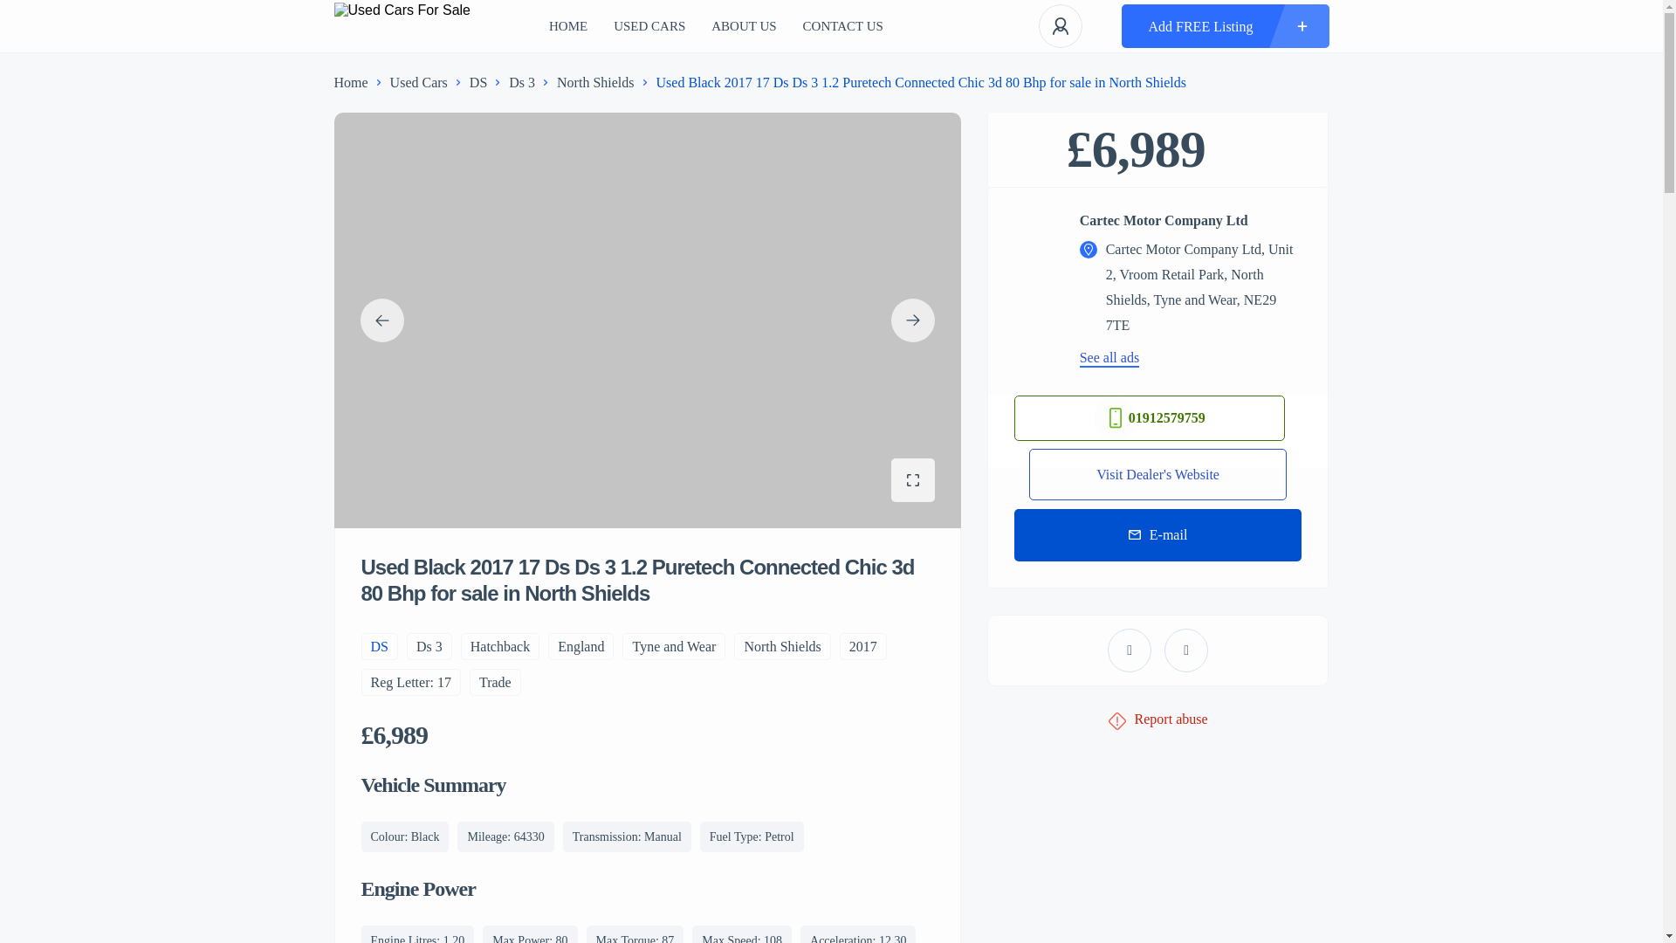 This screenshot has width=1676, height=943. What do you see at coordinates (350, 82) in the screenshot?
I see `Home` at bounding box center [350, 82].